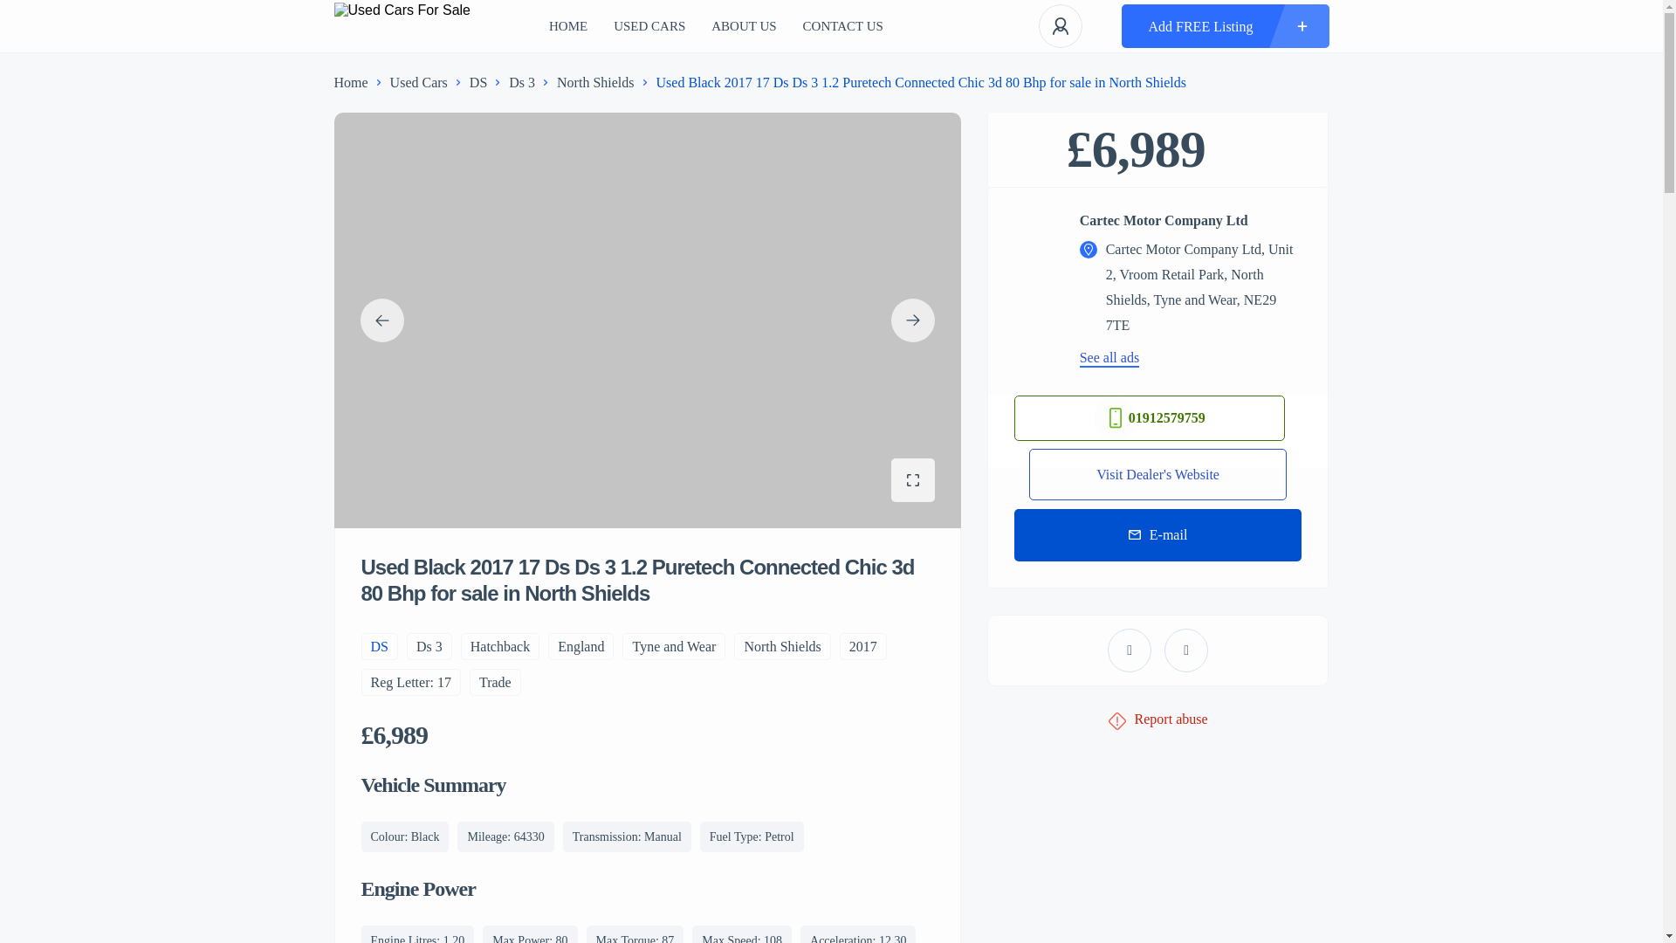 This screenshot has width=1676, height=943. What do you see at coordinates (350, 82) in the screenshot?
I see `Home` at bounding box center [350, 82].